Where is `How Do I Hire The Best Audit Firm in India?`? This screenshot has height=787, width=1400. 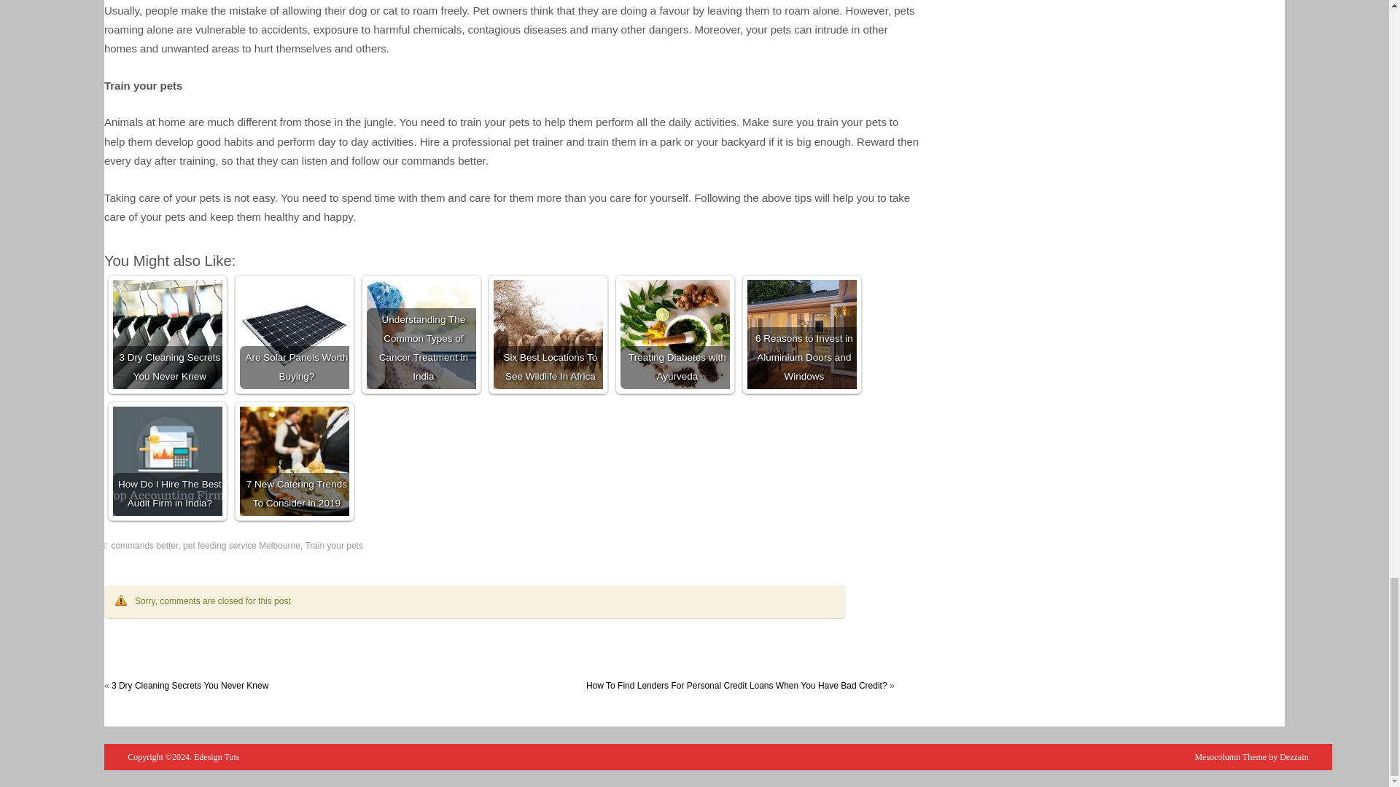 How Do I Hire The Best Audit Firm in India? is located at coordinates (168, 461).